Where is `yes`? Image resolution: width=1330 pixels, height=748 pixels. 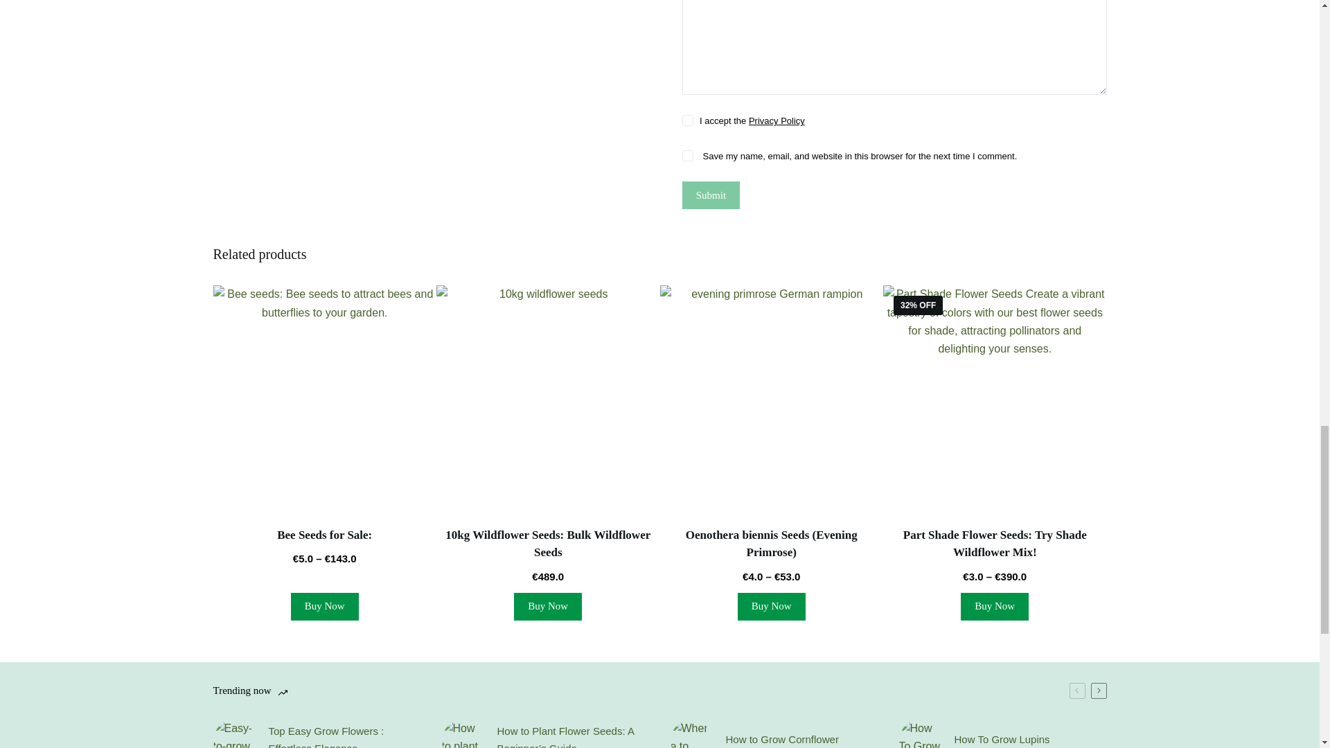
yes is located at coordinates (687, 156).